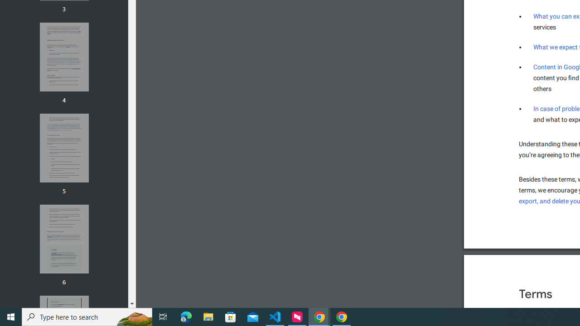 This screenshot has width=580, height=326. Describe the element at coordinates (64, 239) in the screenshot. I see `Thumbnail for page 6` at that location.